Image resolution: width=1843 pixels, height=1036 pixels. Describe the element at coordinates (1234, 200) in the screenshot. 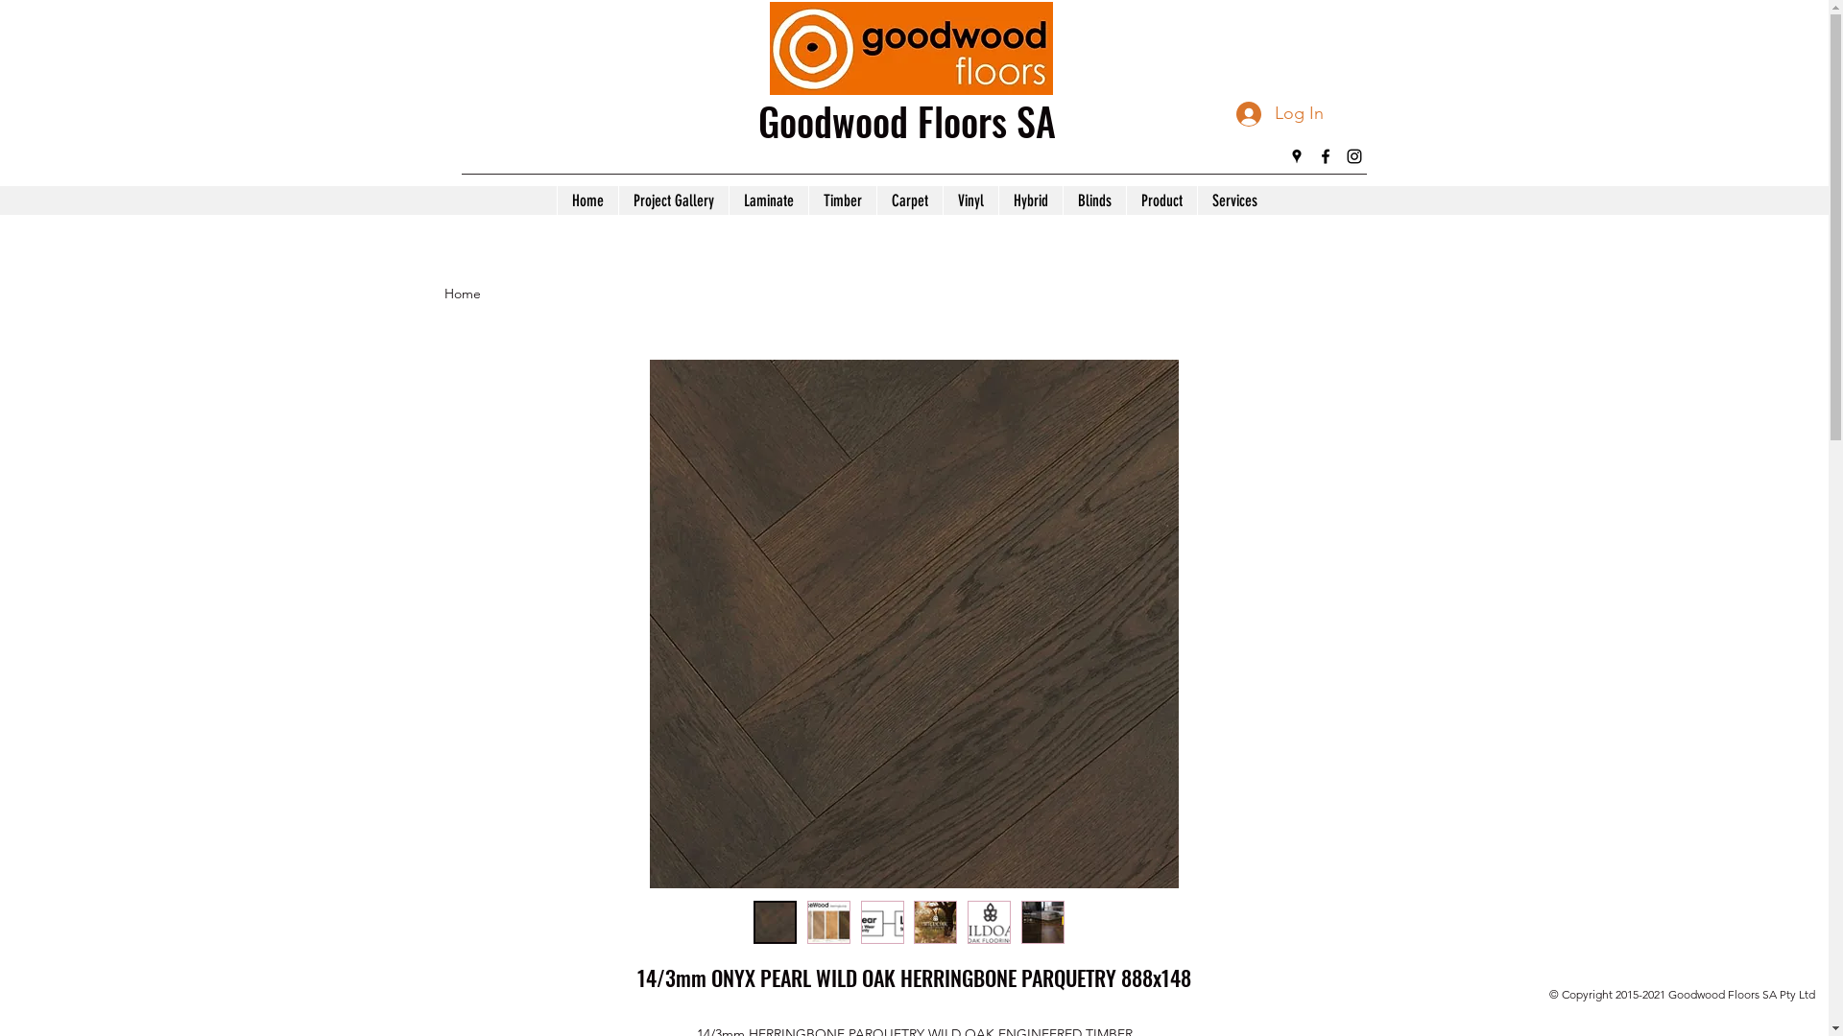

I see `Services` at that location.